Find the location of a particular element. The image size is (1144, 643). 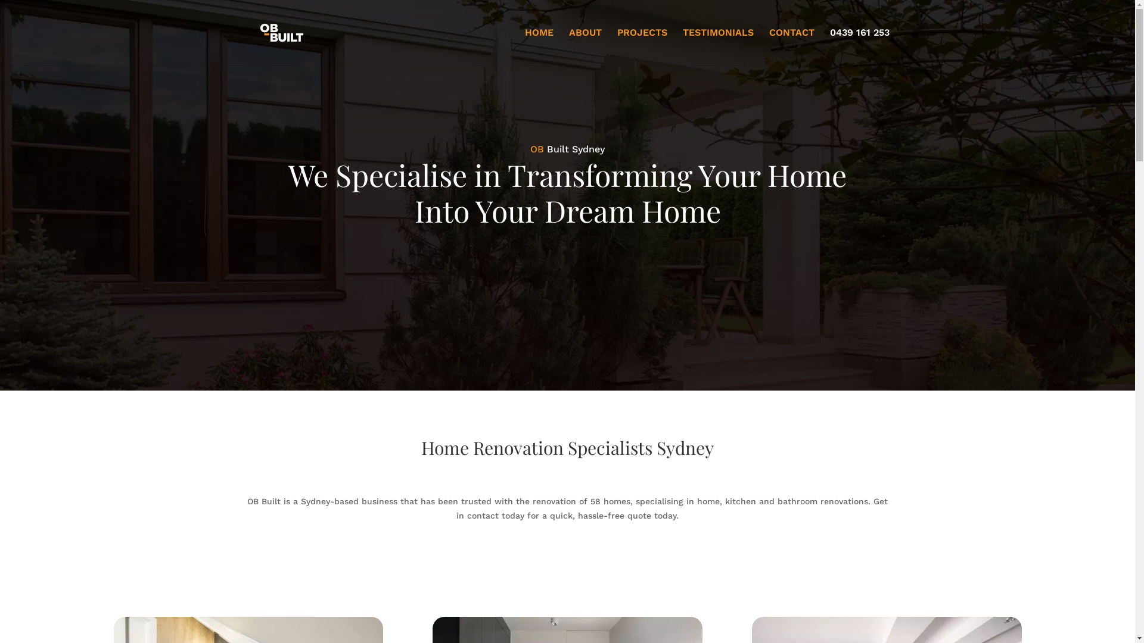

PROJECTS is located at coordinates (642, 47).